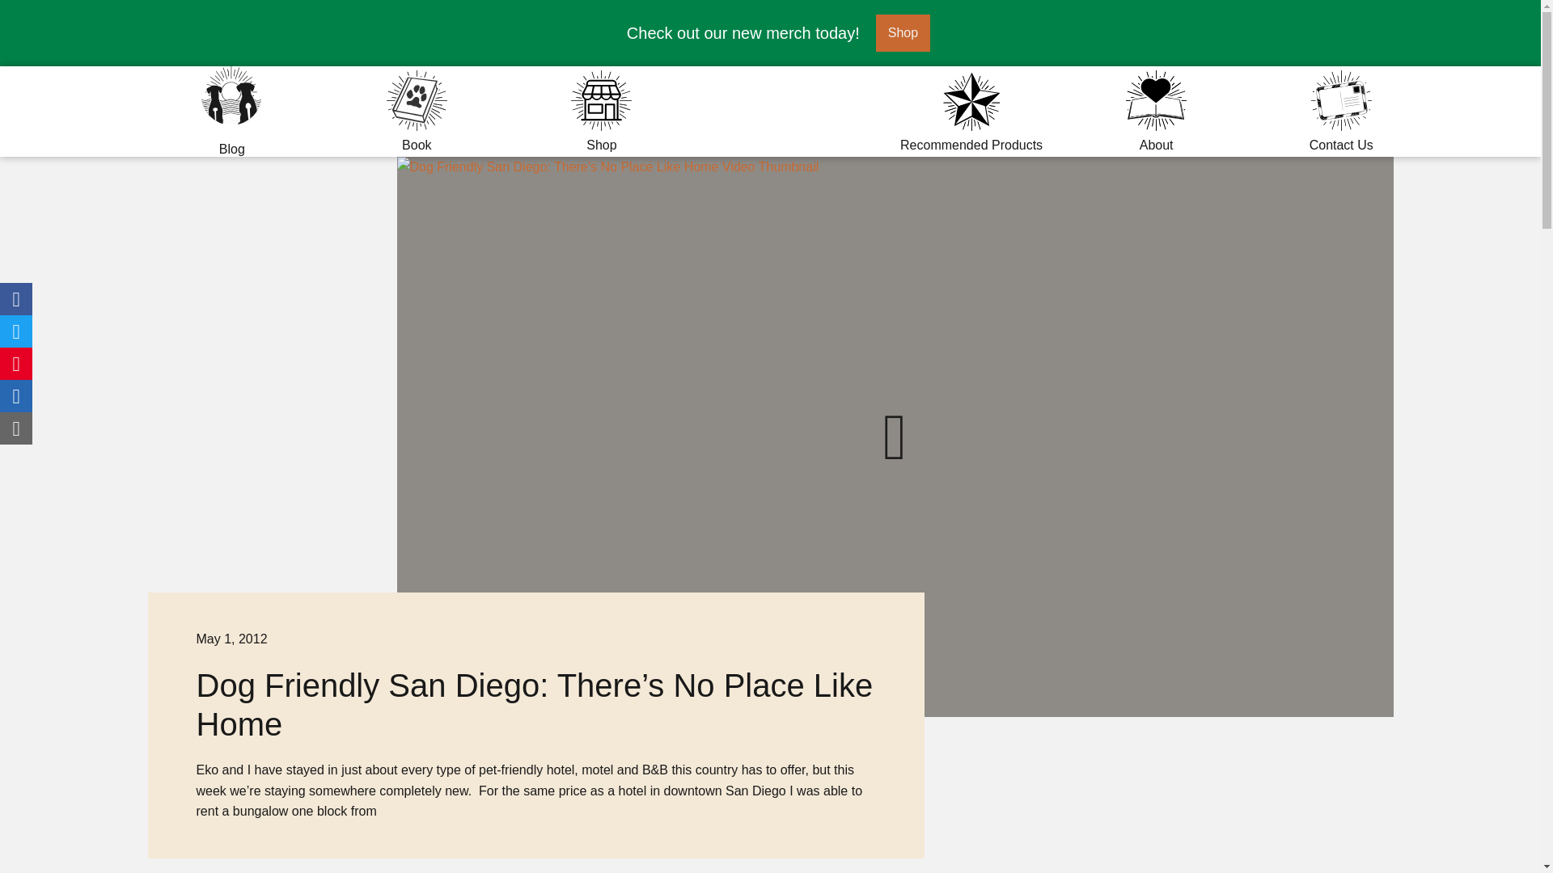  Describe the element at coordinates (602, 112) in the screenshot. I see `icon-contact` at that location.